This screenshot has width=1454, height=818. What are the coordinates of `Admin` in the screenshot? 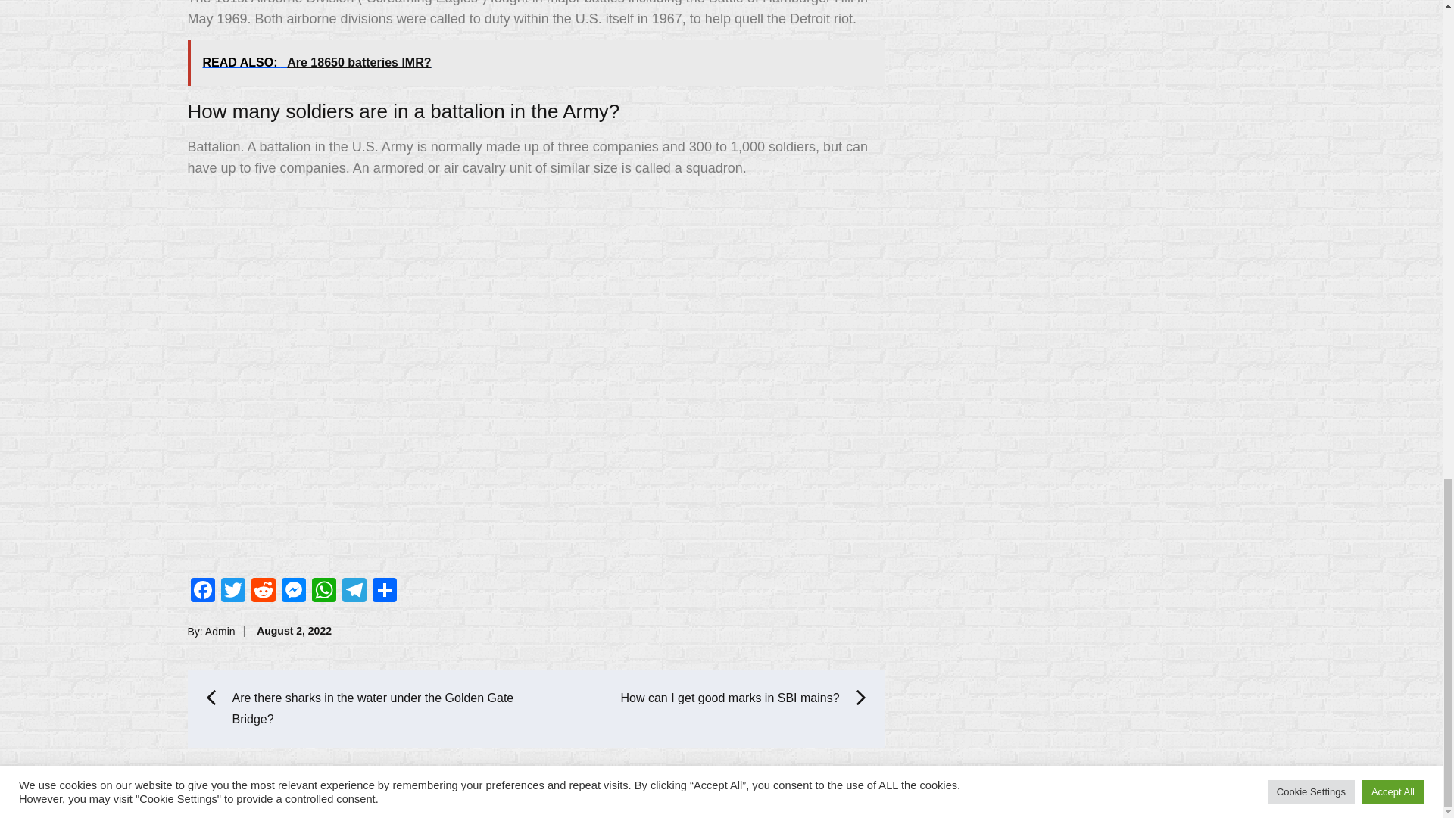 It's located at (220, 631).